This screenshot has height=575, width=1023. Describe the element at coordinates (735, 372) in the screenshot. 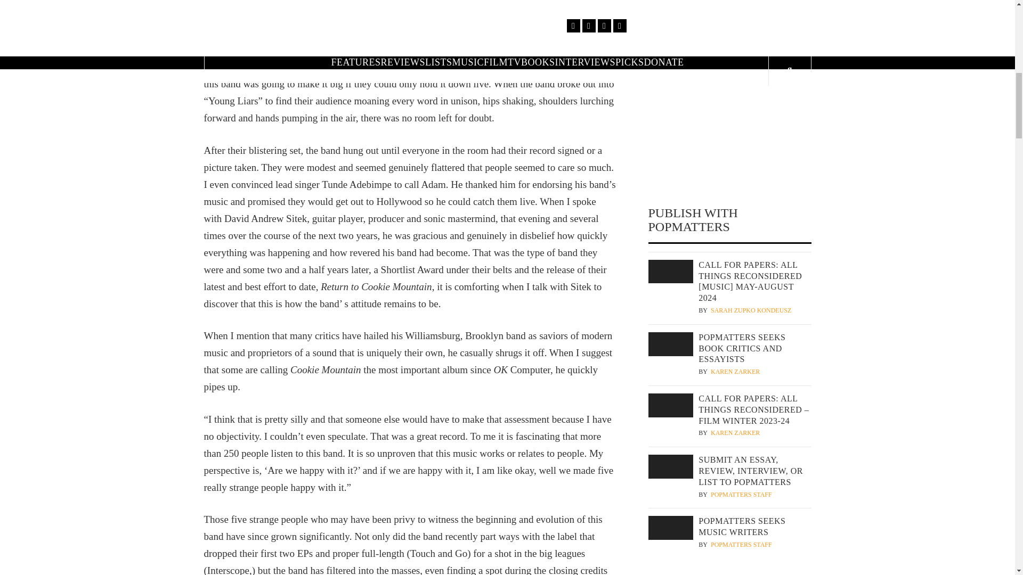

I see `Karen Zarker` at that location.